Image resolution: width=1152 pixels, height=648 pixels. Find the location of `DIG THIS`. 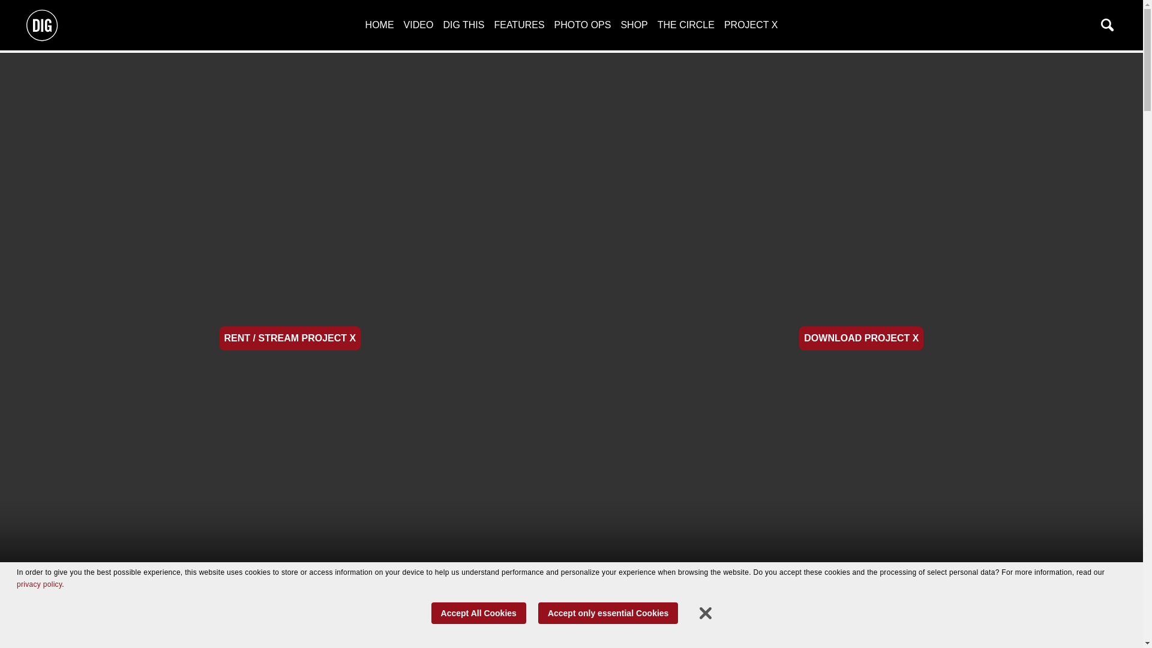

DIG THIS is located at coordinates (463, 25).